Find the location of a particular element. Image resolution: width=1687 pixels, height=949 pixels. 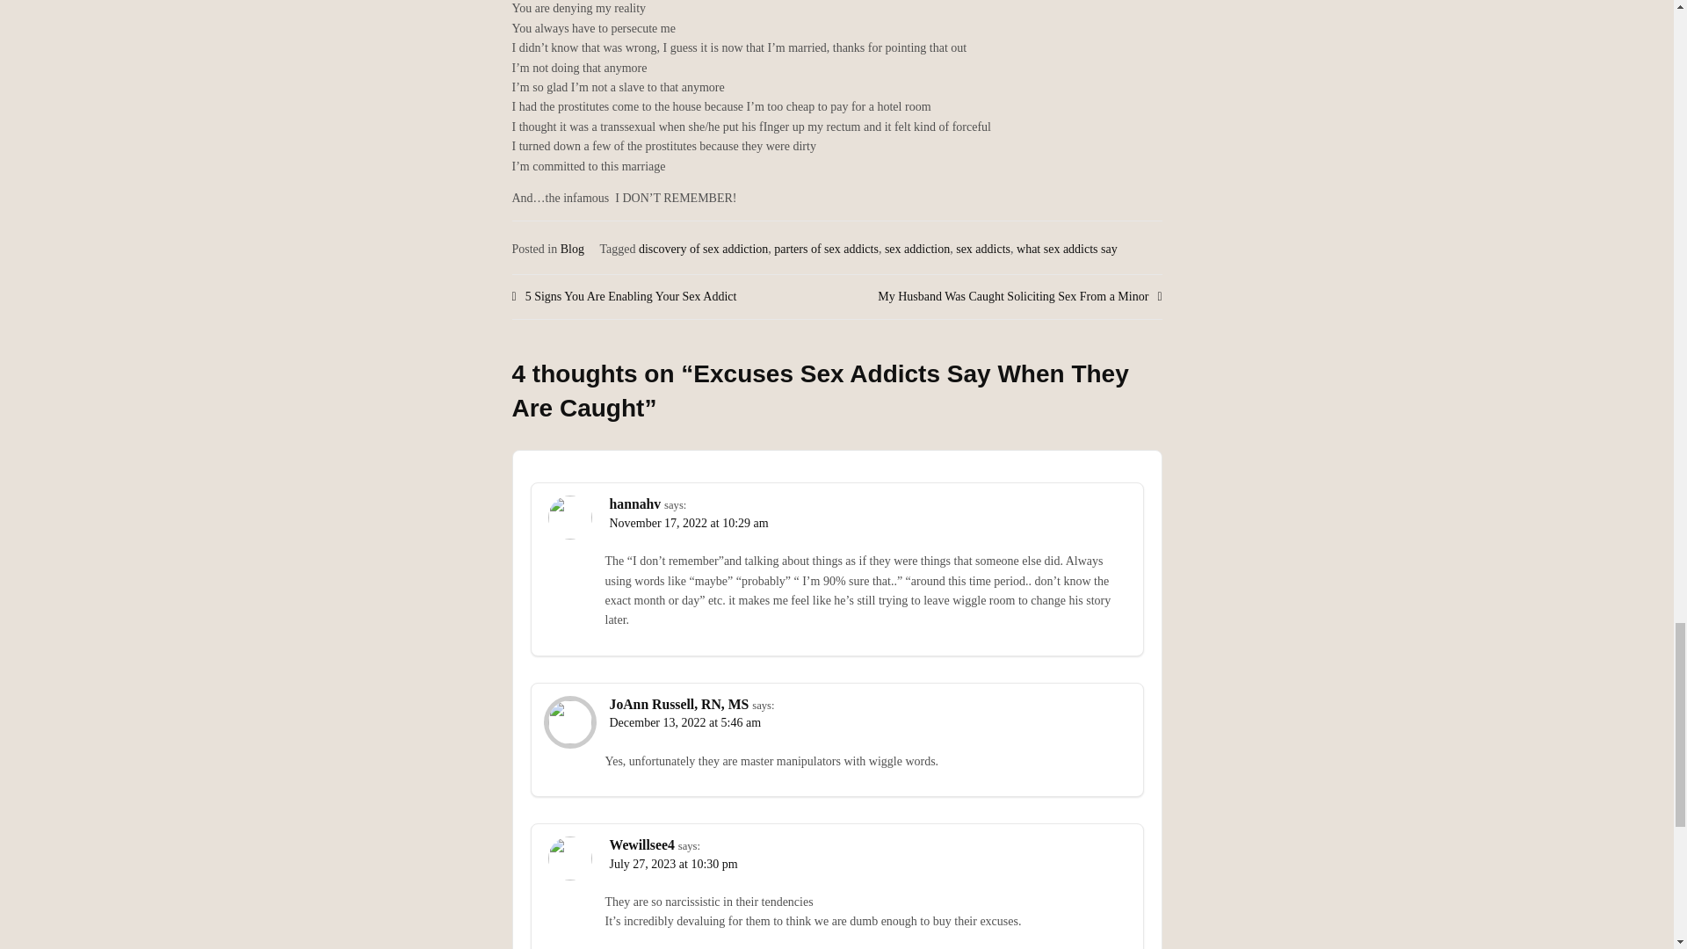

sex addicts is located at coordinates (983, 249).